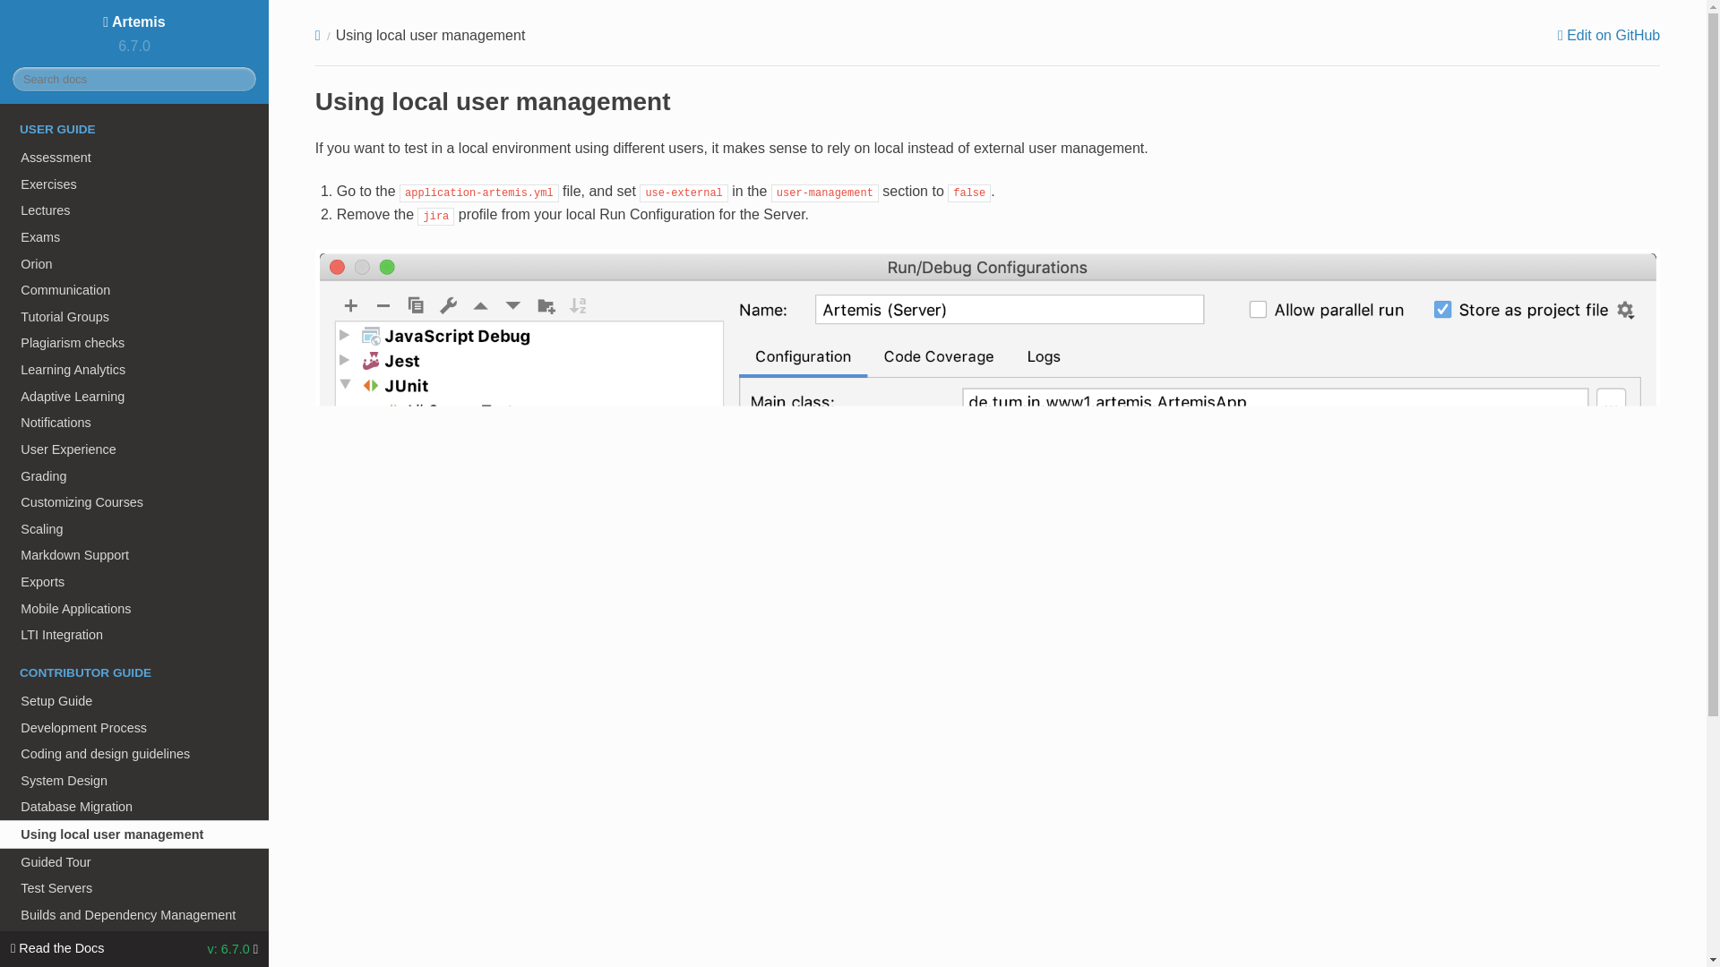 Image resolution: width=1720 pixels, height=967 pixels. What do you see at coordinates (134, 582) in the screenshot?
I see `Exports` at bounding box center [134, 582].